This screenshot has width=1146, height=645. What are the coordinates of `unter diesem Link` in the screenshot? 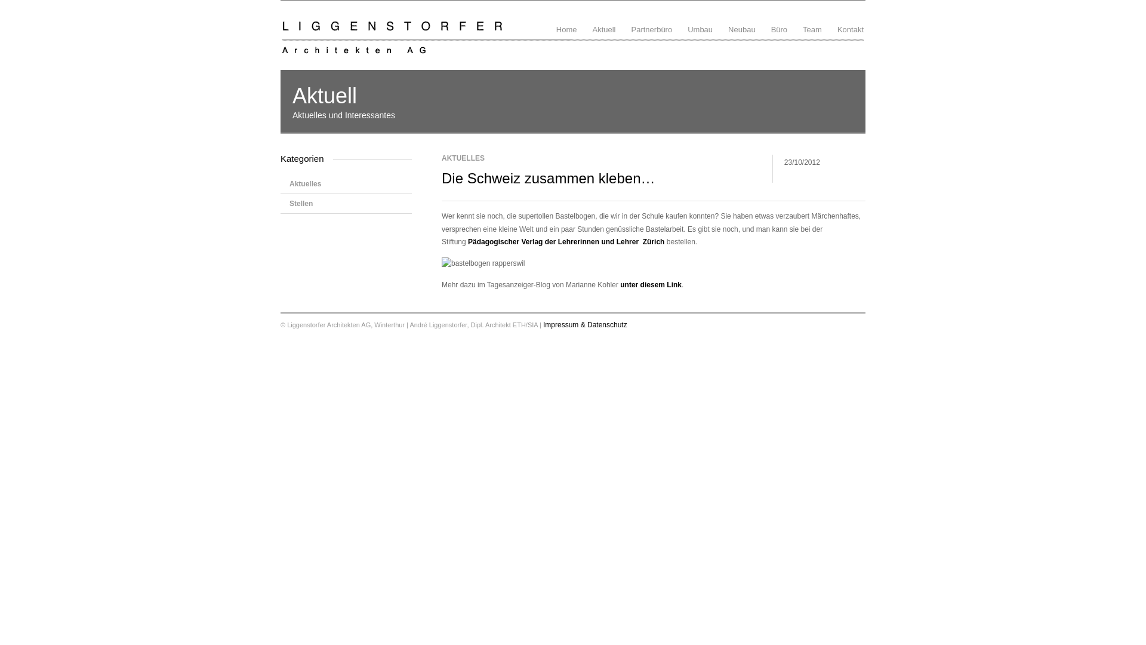 It's located at (651, 285).